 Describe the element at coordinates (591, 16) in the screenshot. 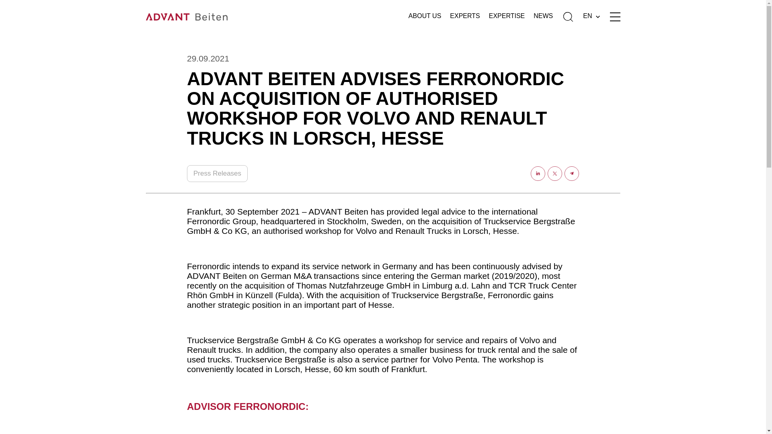

I see `English` at that location.